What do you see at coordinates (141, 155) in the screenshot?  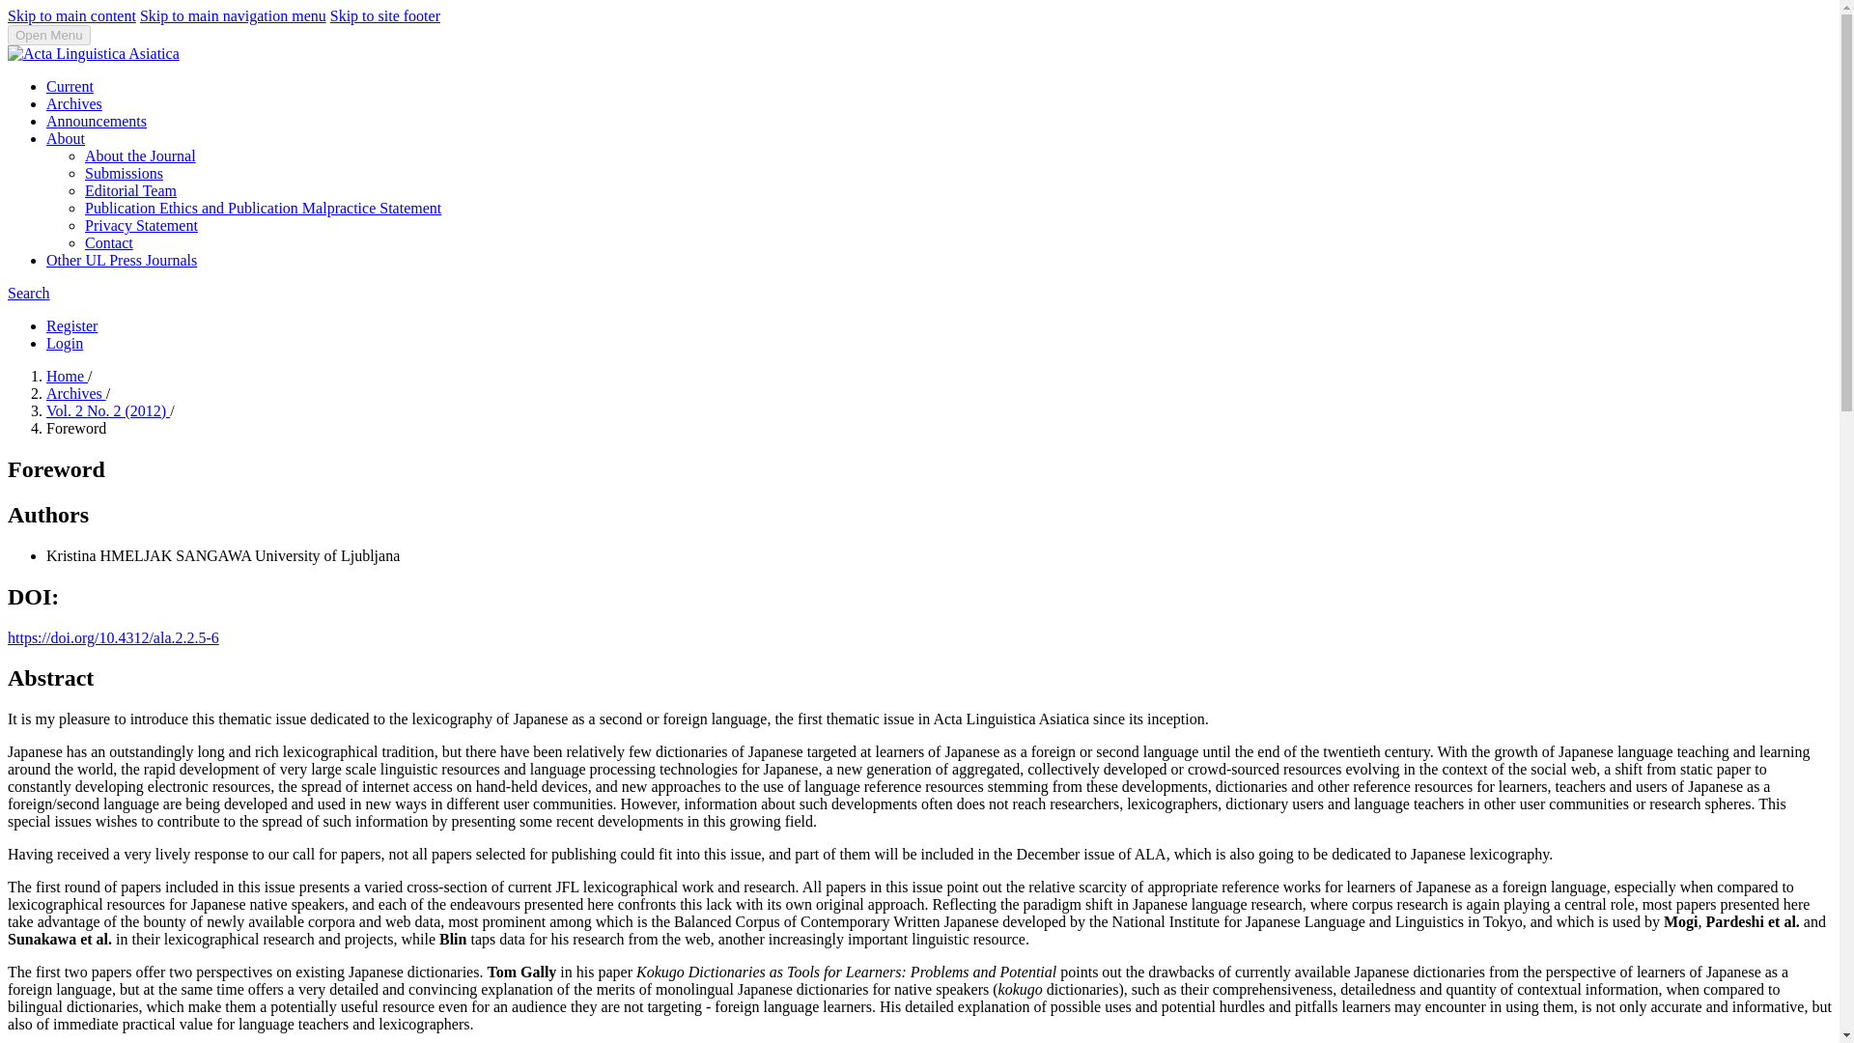 I see `About the Journal` at bounding box center [141, 155].